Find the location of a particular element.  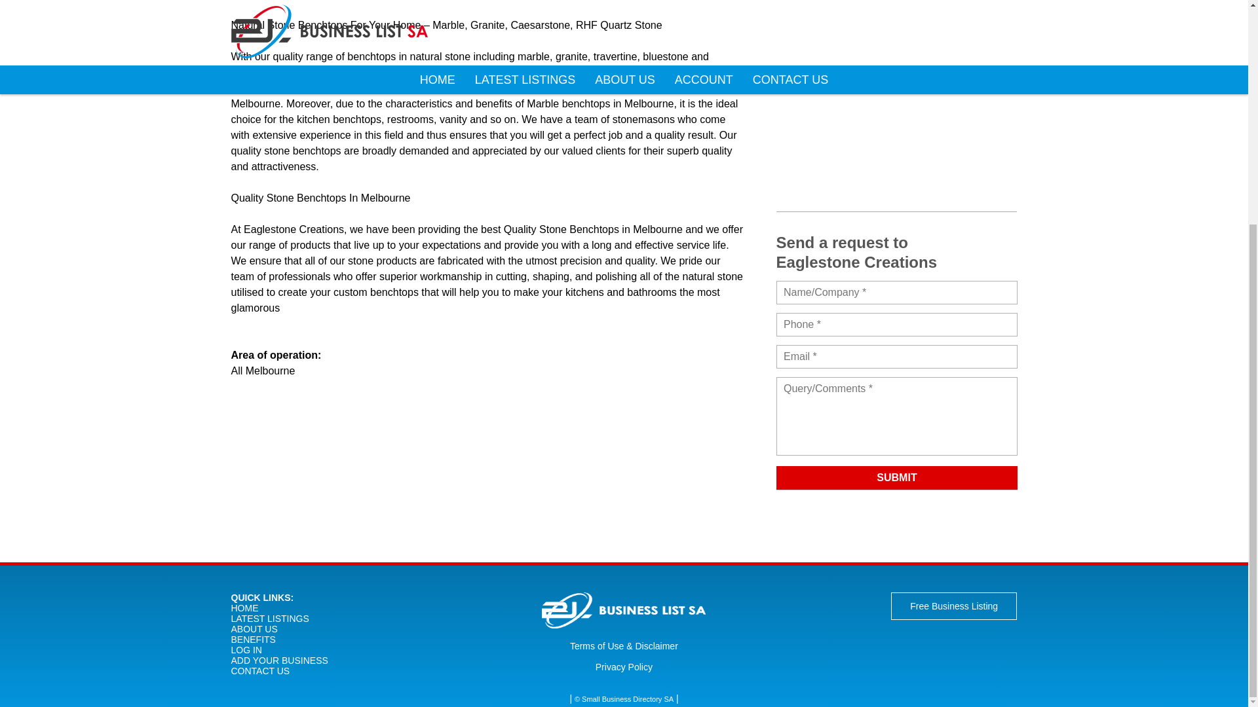

HOME is located at coordinates (244, 608).